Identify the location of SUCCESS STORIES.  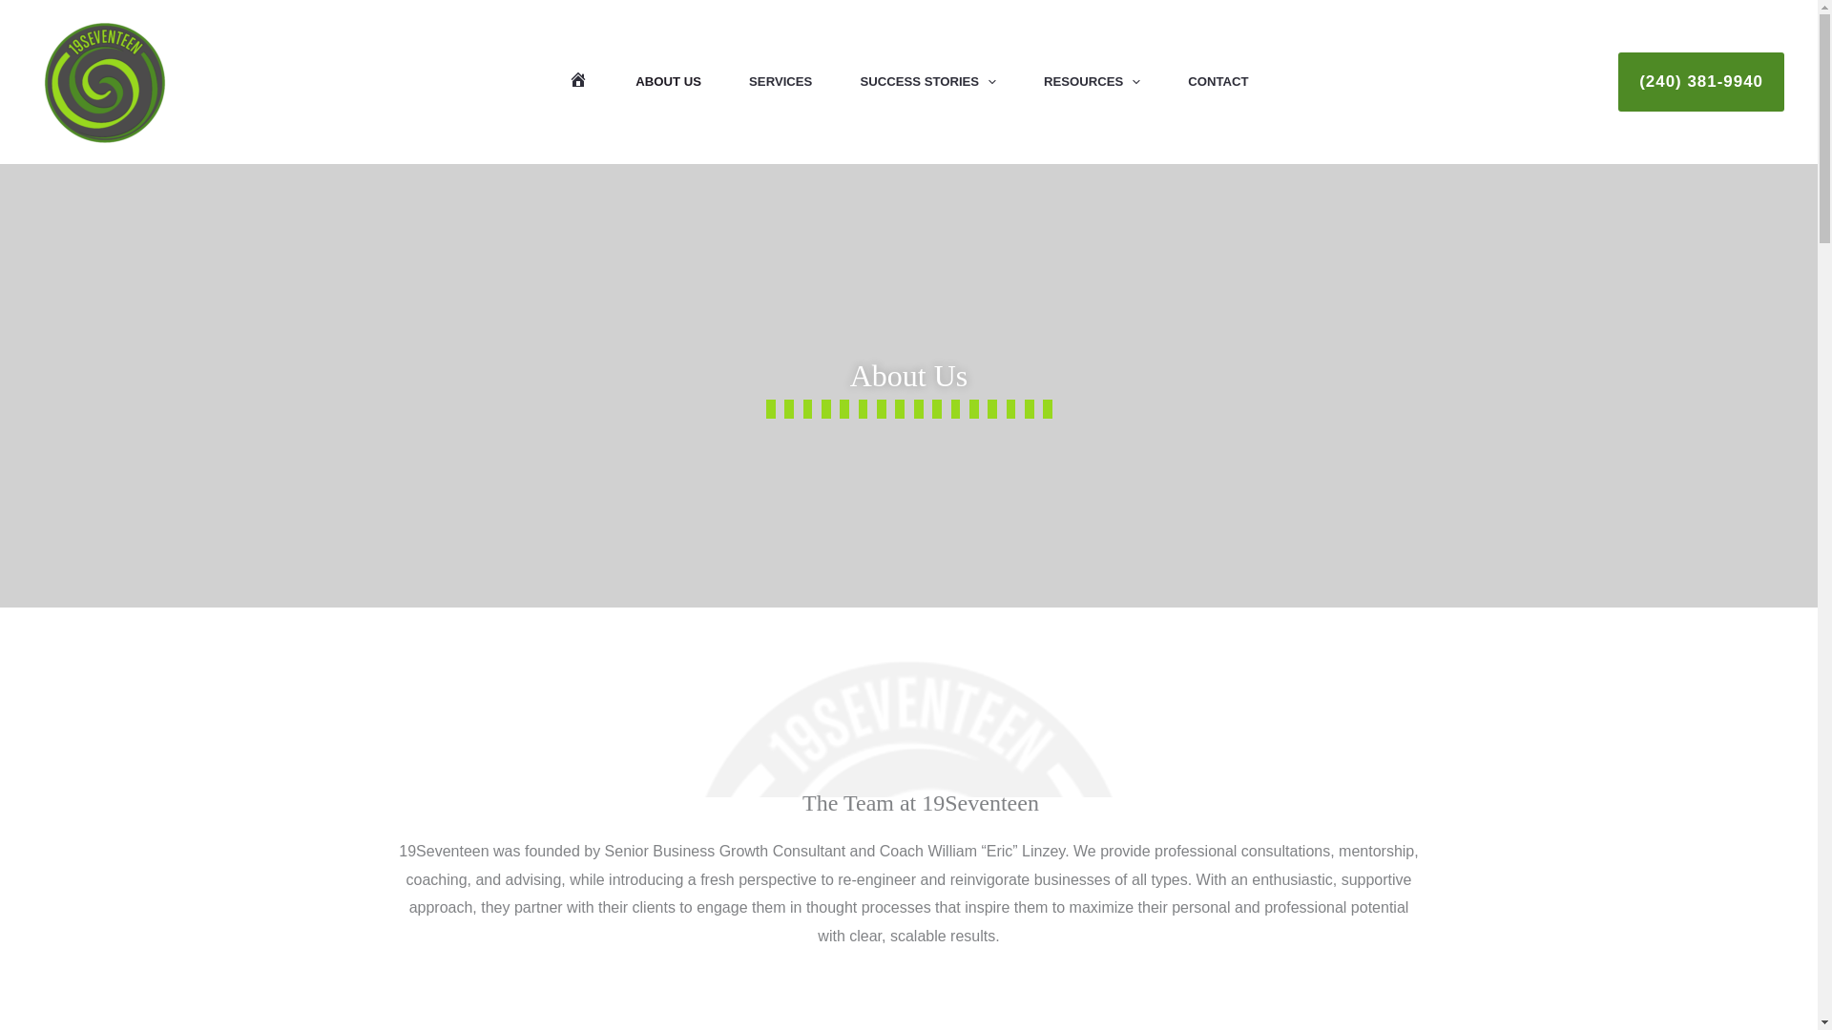
(927, 82).